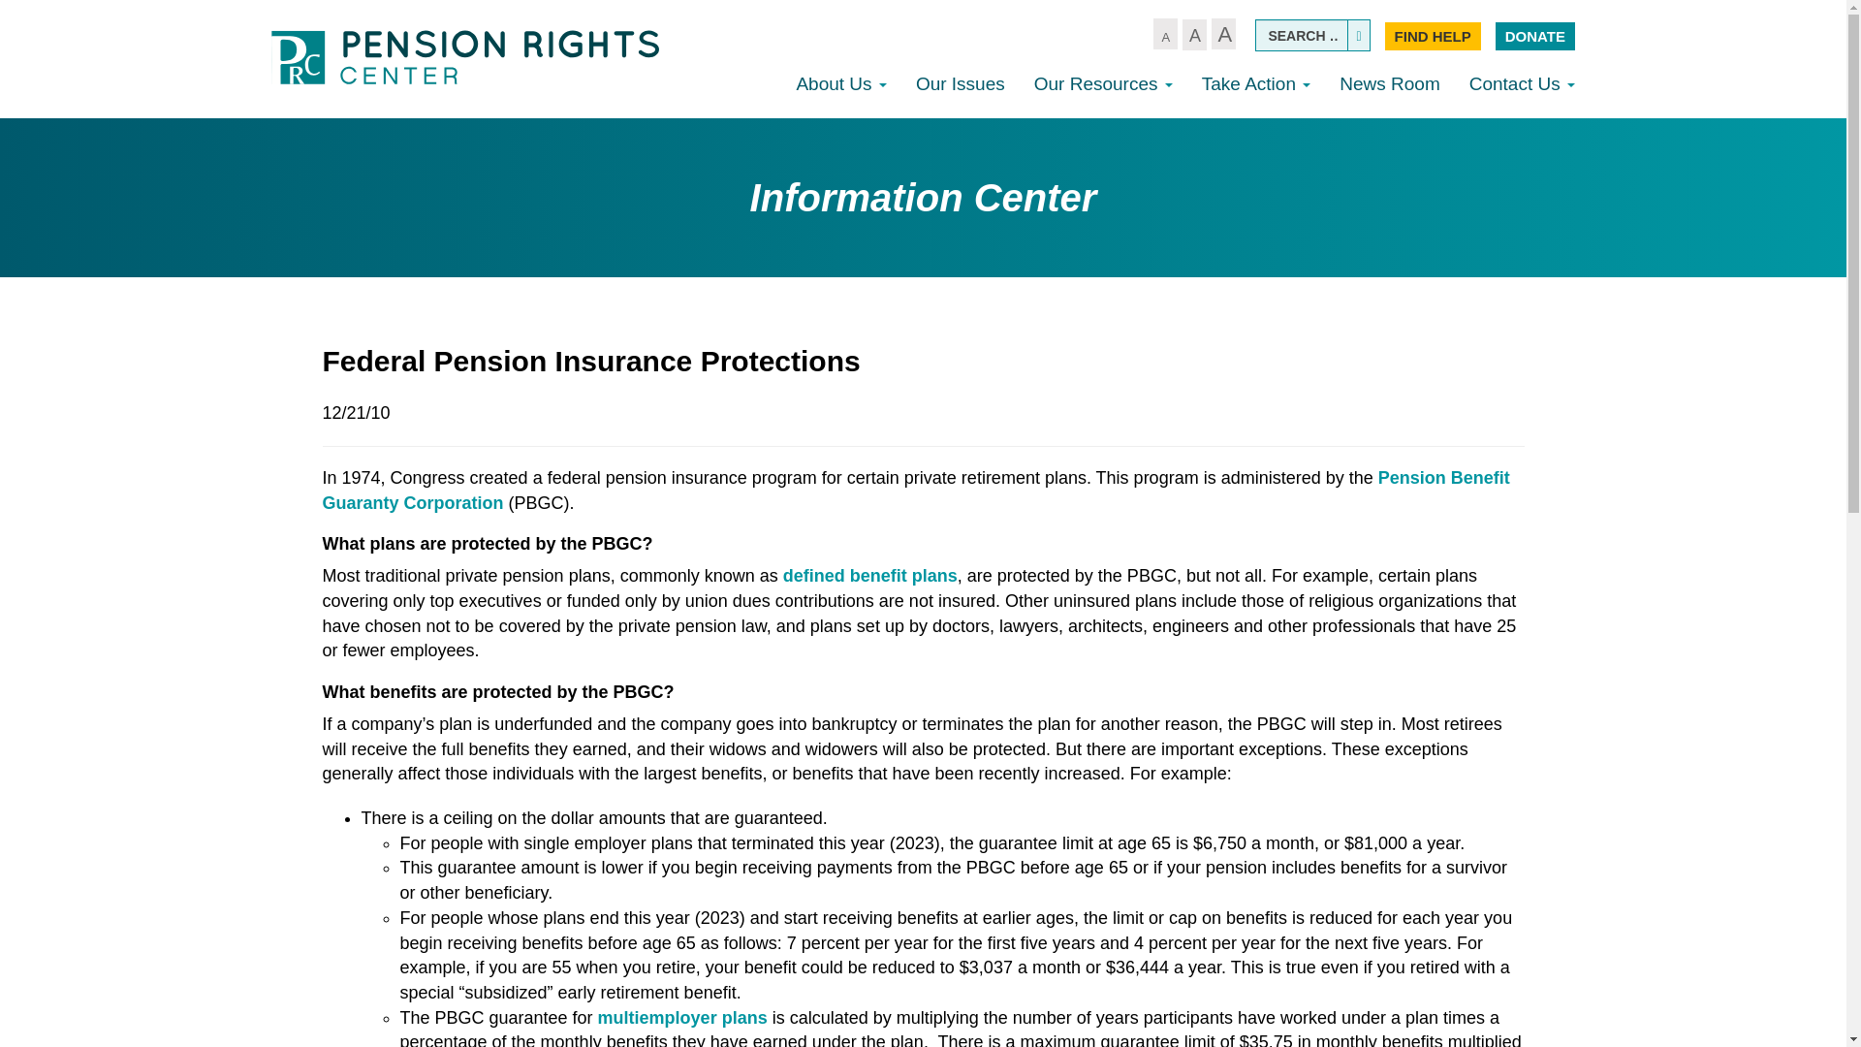  I want to click on multiemployer plans, so click(682, 1018).